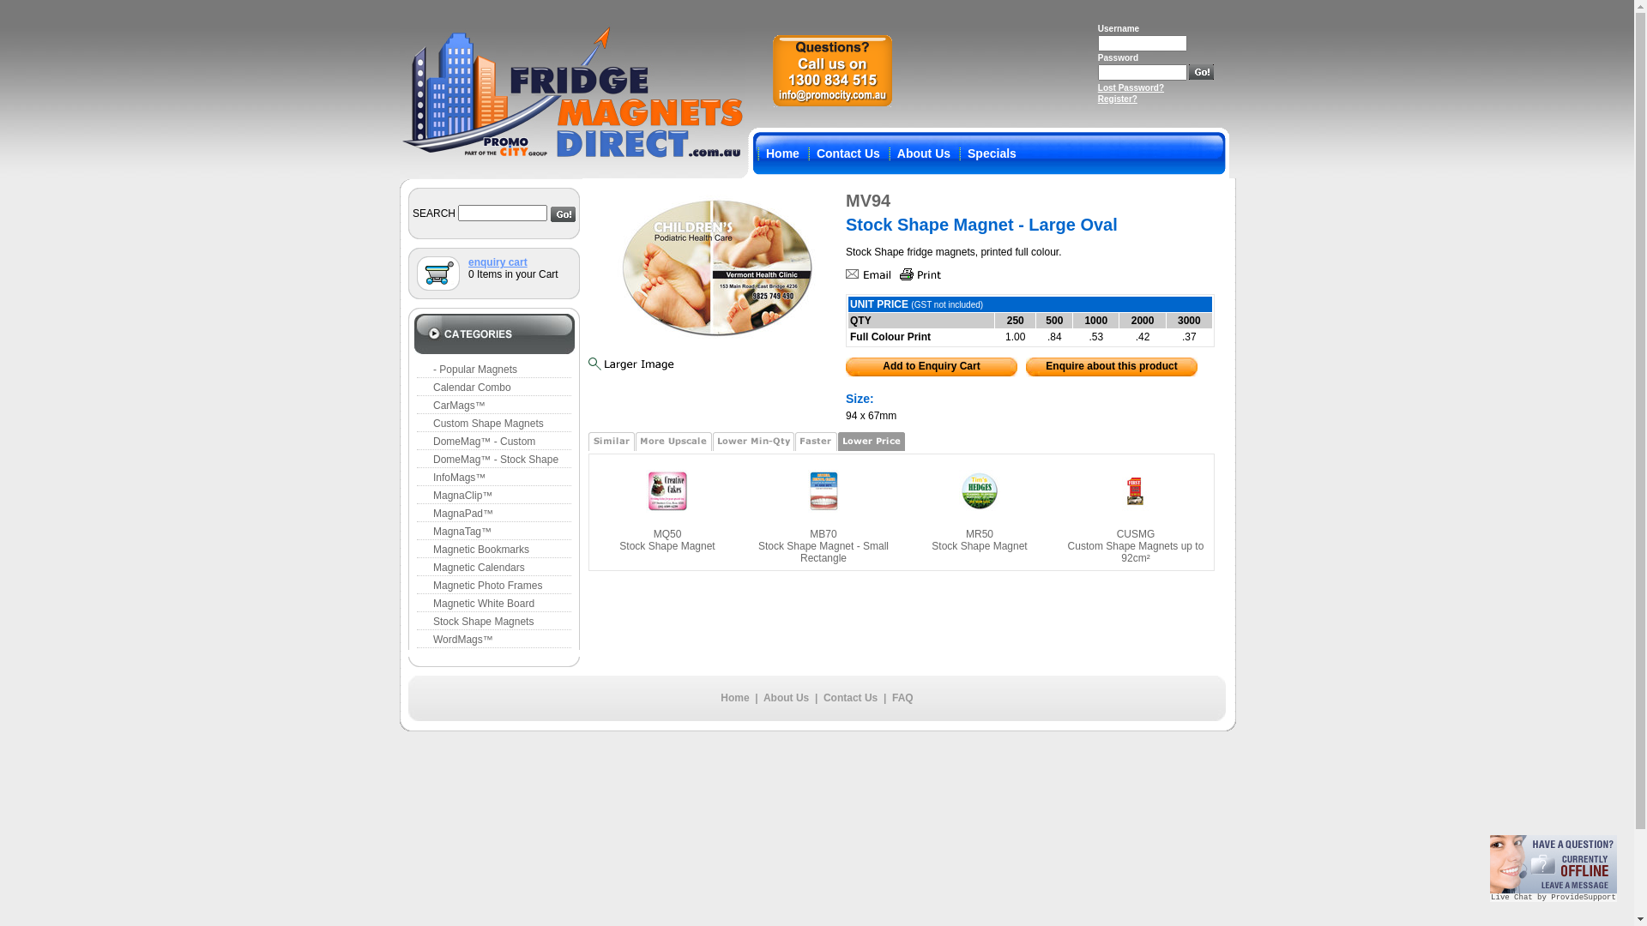 The height and width of the screenshot is (926, 1647). What do you see at coordinates (494, 388) in the screenshot?
I see `Calendar Combo` at bounding box center [494, 388].